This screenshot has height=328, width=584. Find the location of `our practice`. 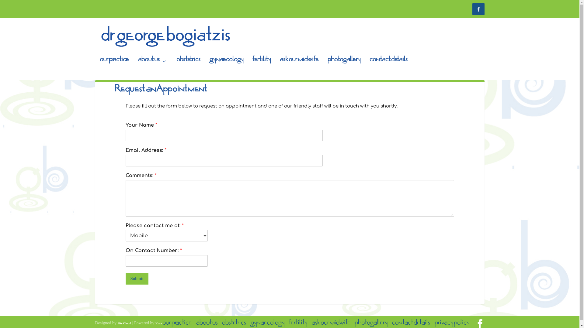

our practice is located at coordinates (114, 70).